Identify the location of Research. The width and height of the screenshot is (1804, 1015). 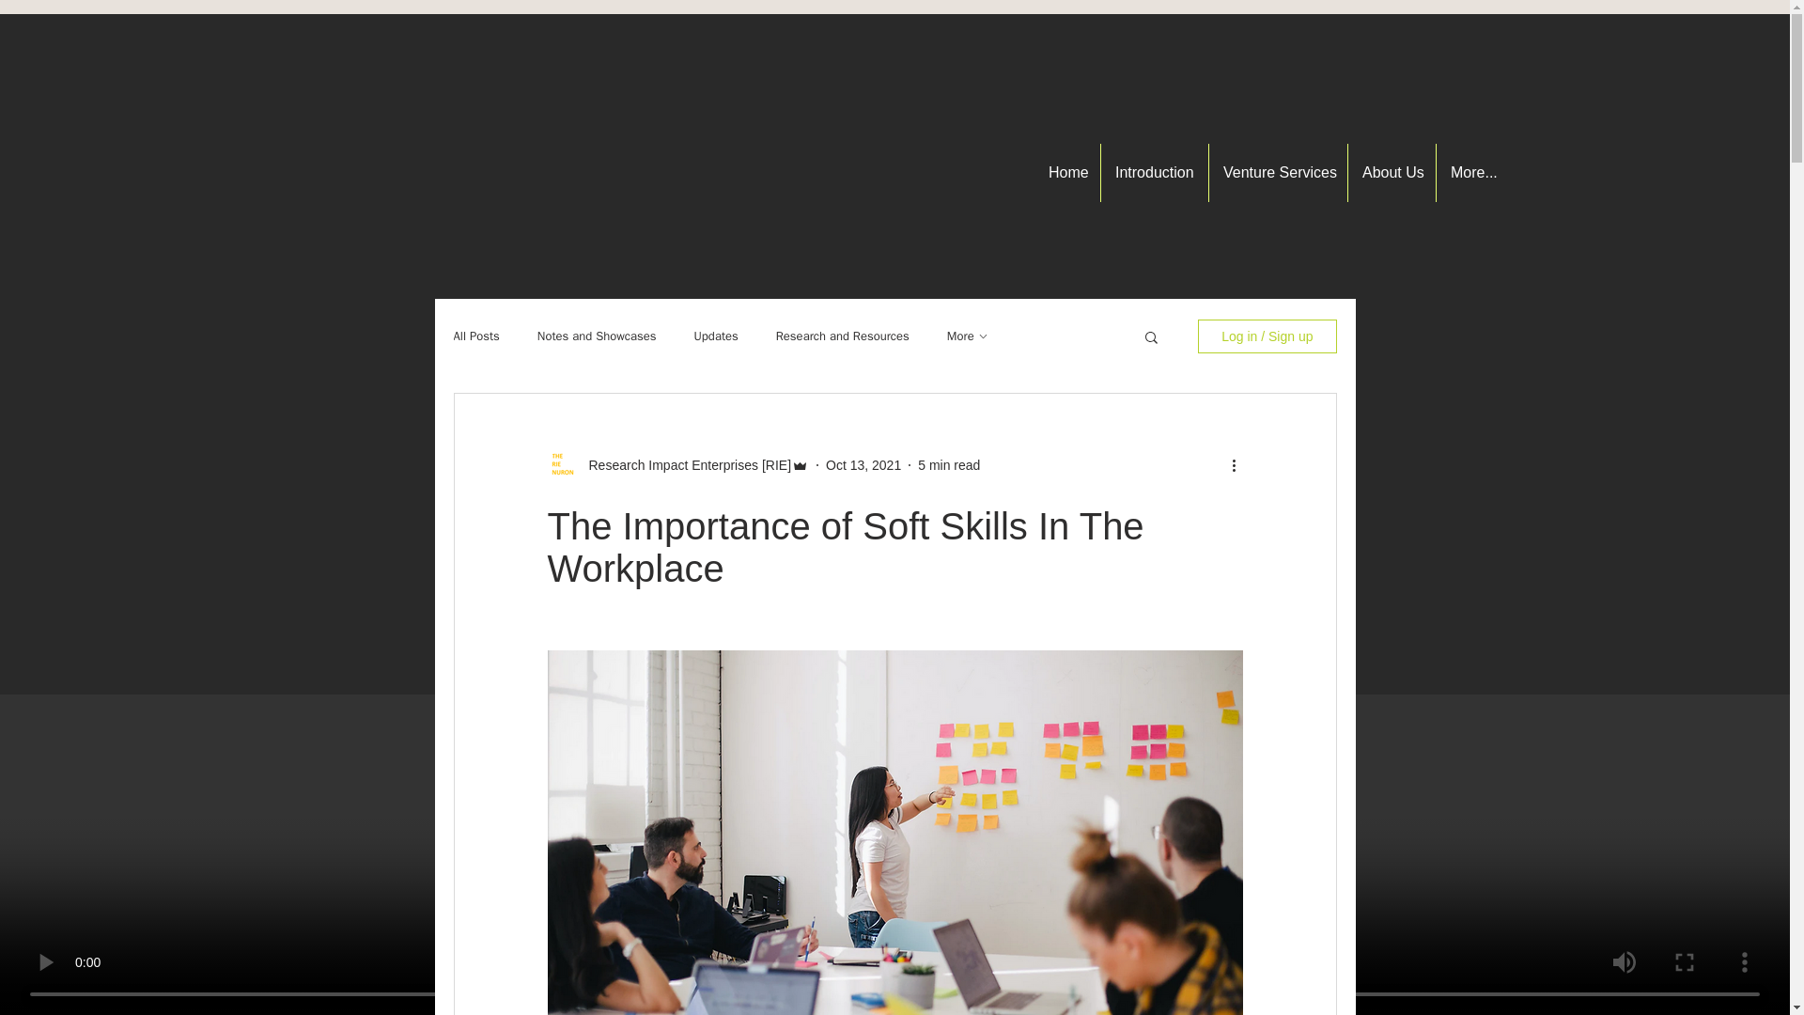
(1247, 406).